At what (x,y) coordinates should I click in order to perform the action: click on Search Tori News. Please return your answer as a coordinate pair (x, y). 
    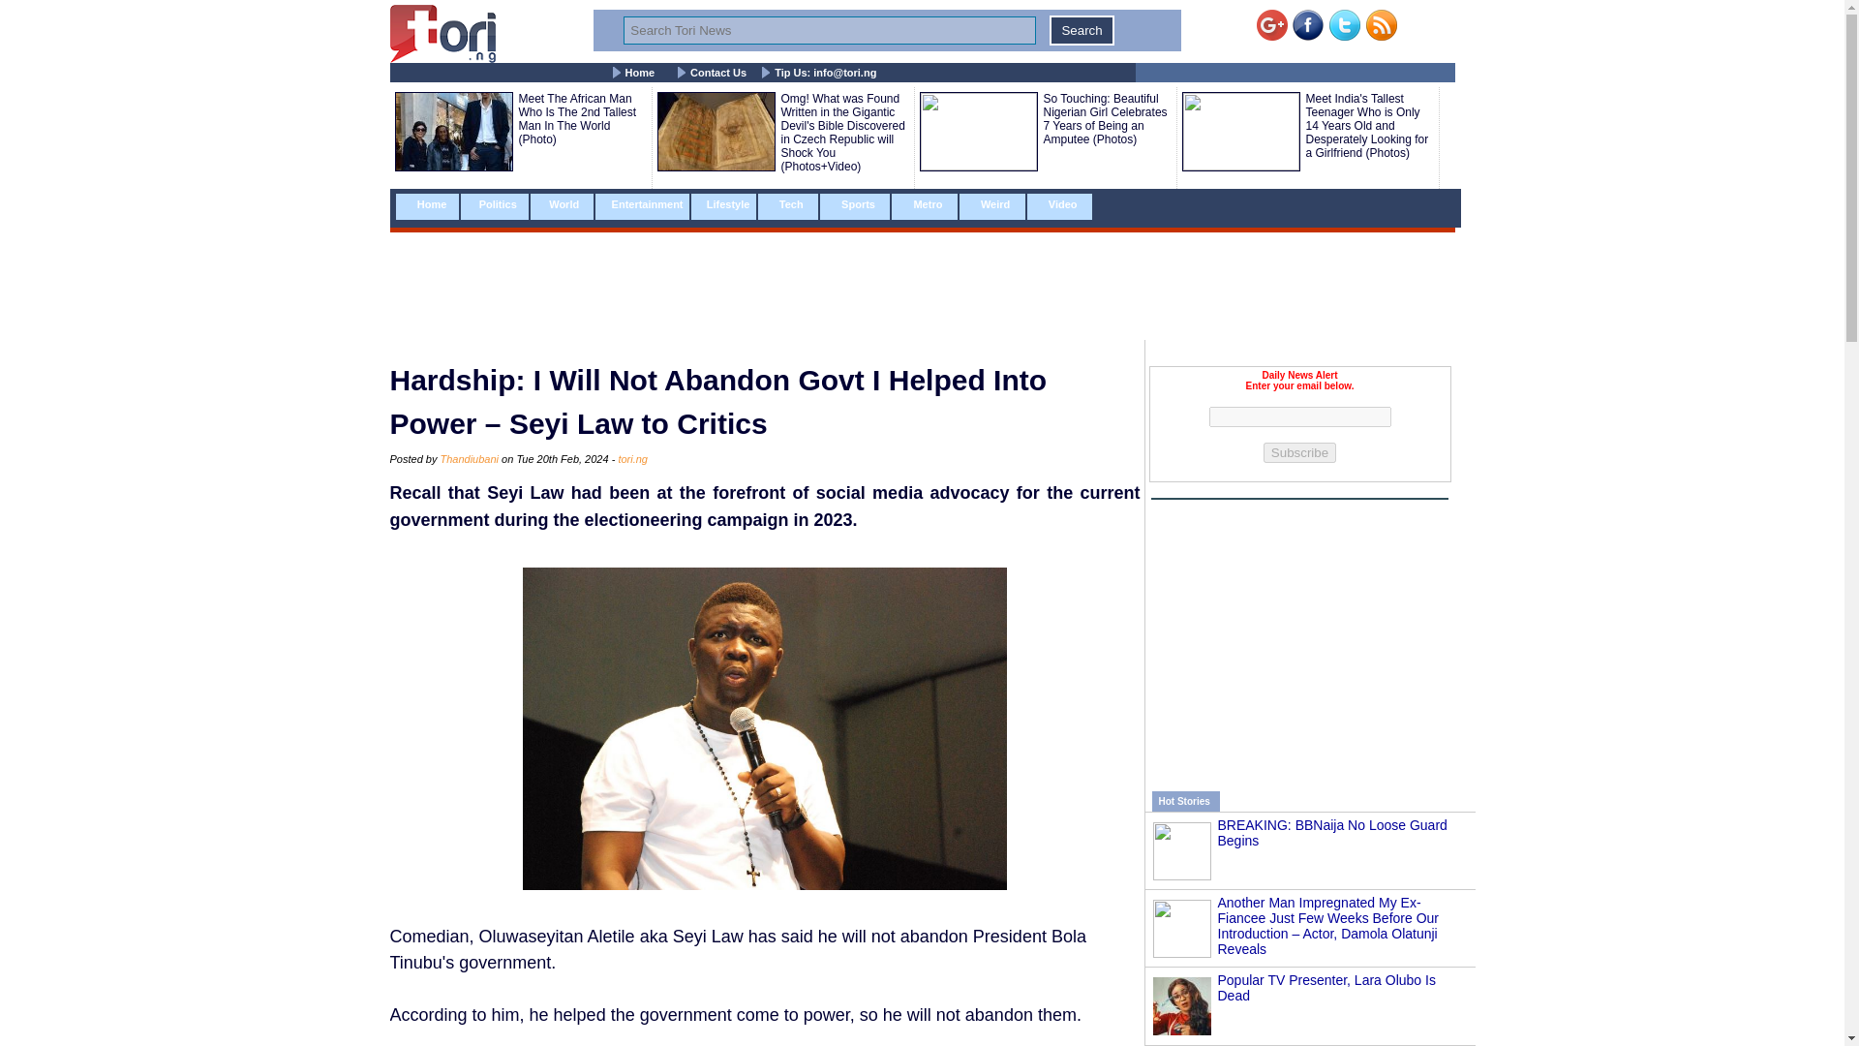
    Looking at the image, I should click on (829, 31).